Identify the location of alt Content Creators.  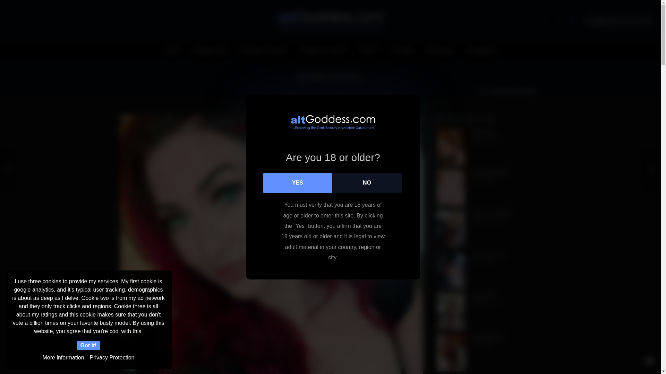
(263, 51).